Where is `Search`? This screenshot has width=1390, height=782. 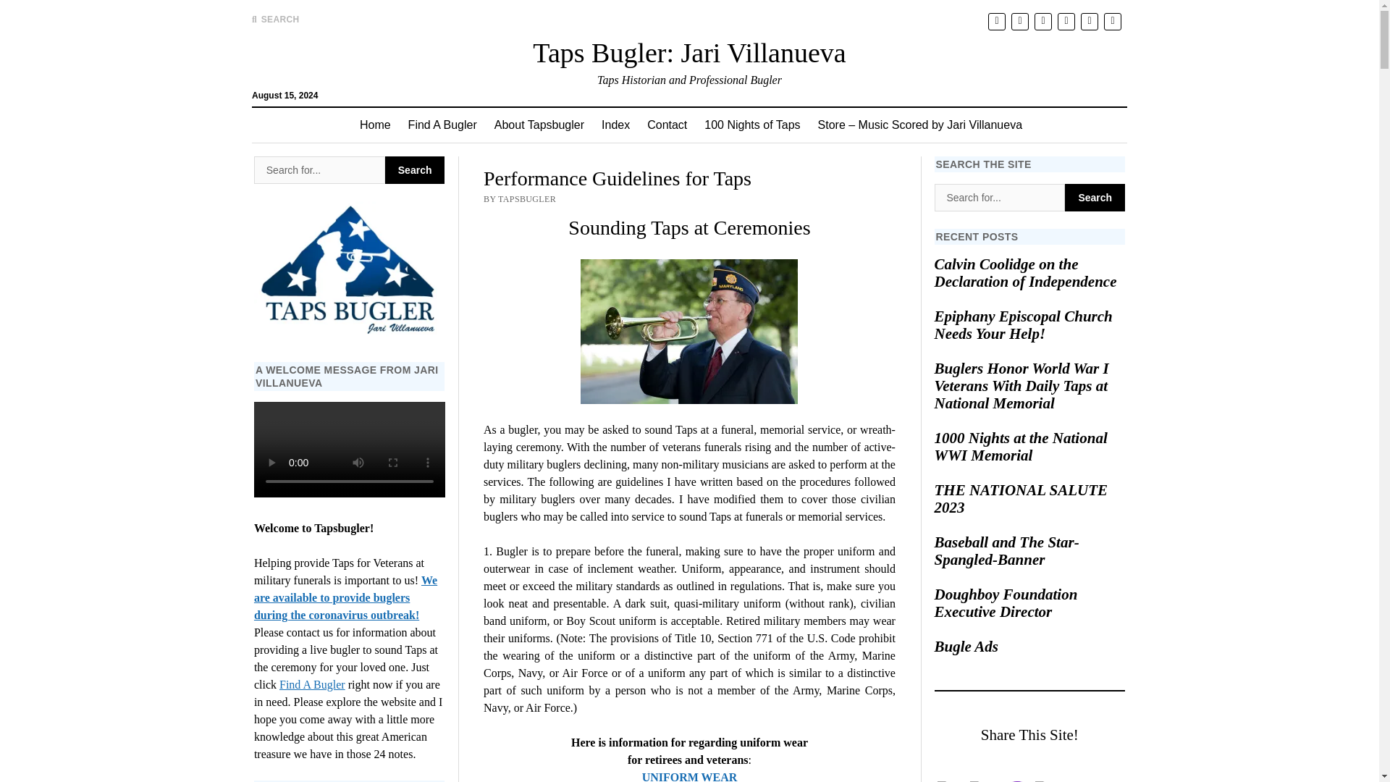 Search is located at coordinates (903, 123).